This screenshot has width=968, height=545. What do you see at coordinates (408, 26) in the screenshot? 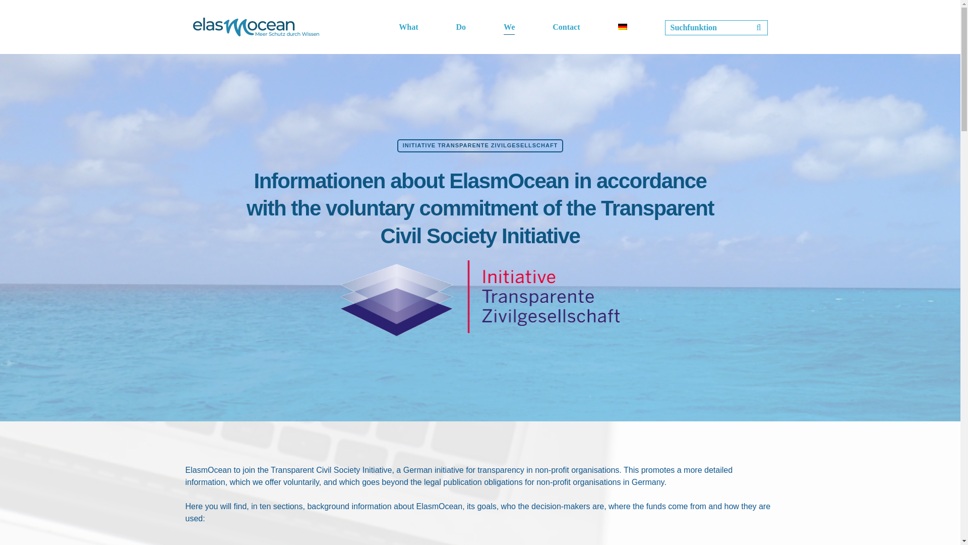
I see `What` at bounding box center [408, 26].